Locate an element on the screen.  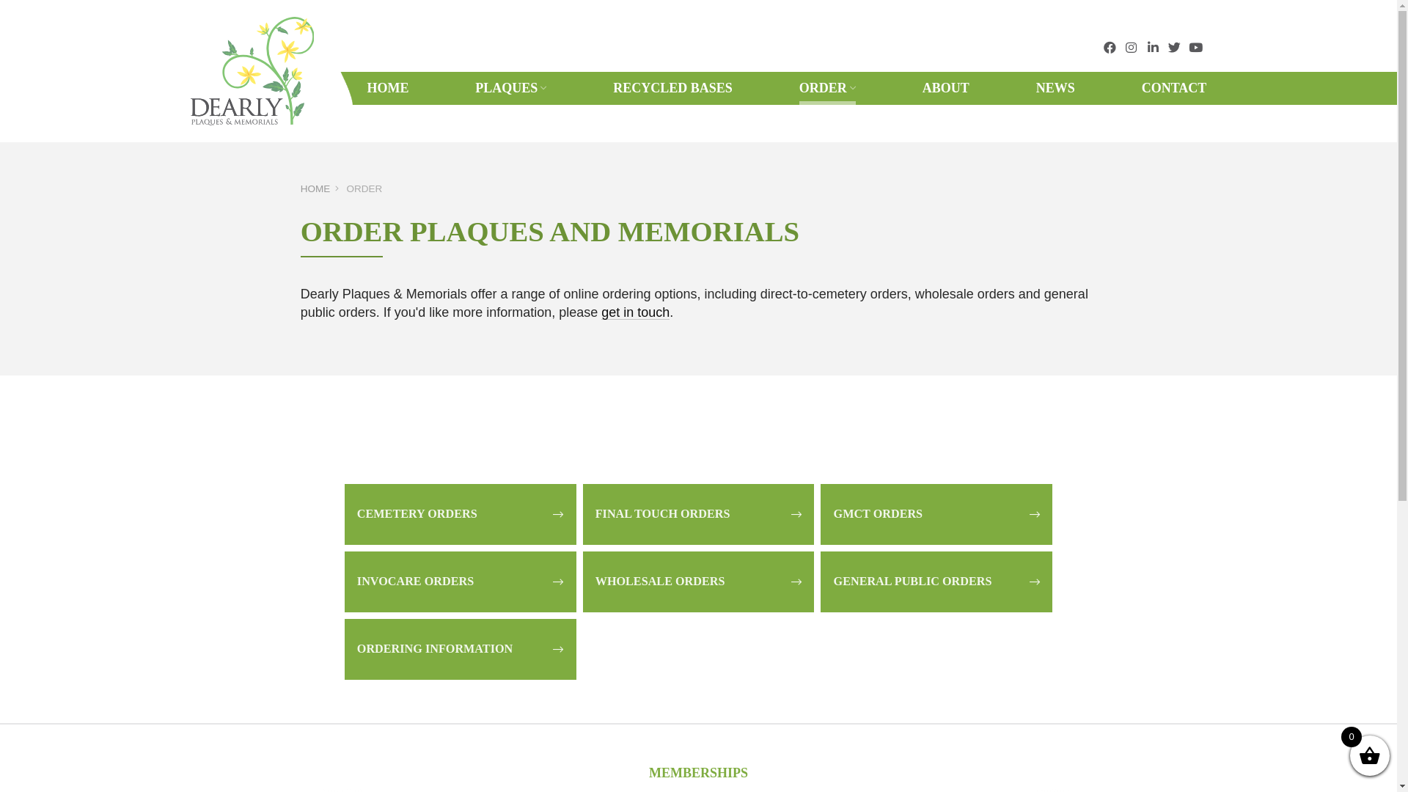
WHOLESALE ORDERS is located at coordinates (699, 582).